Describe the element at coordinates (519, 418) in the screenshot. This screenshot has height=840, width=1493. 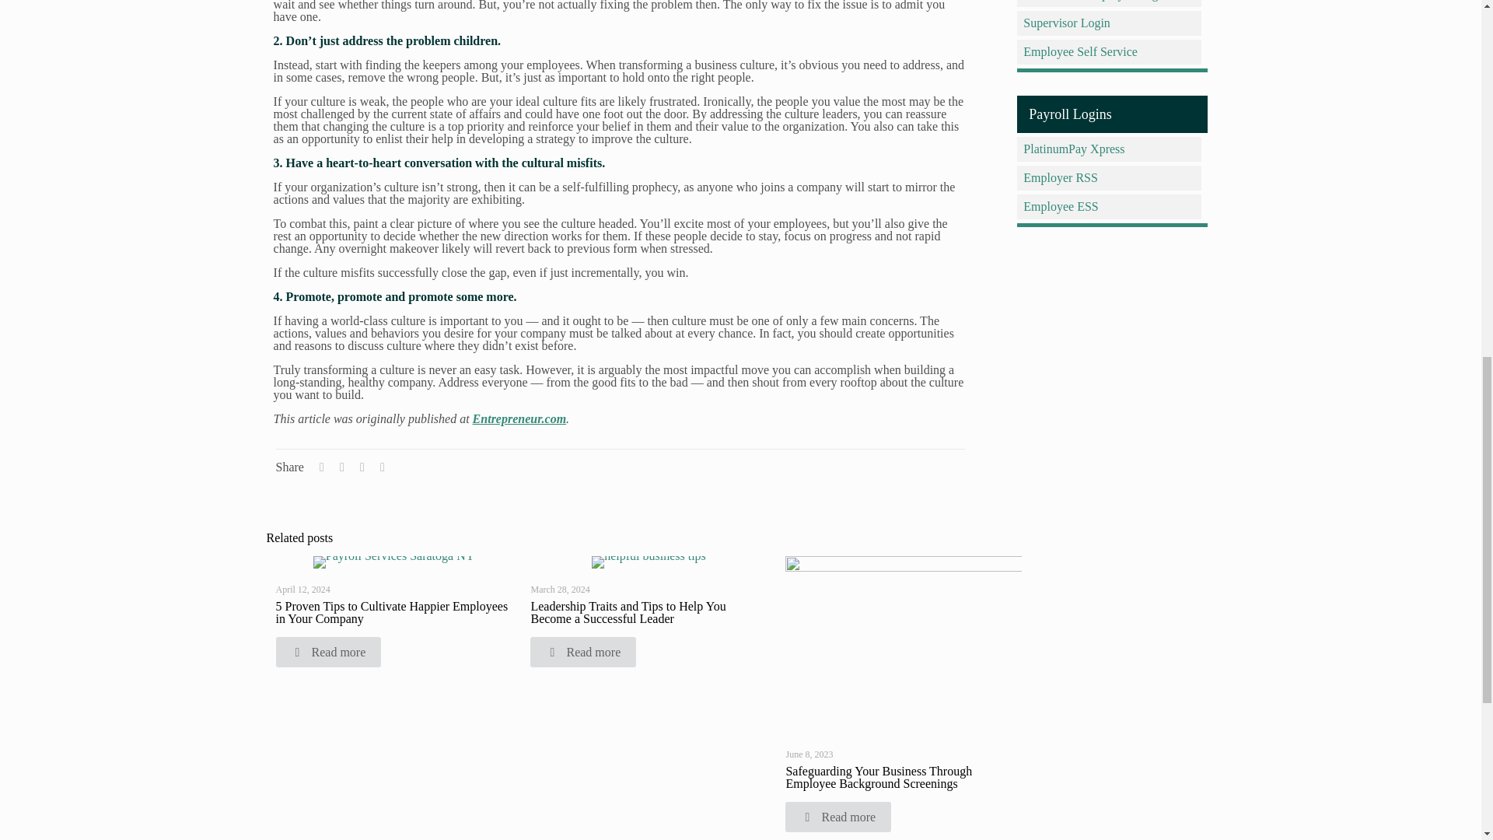
I see `Entrepreneur.com` at that location.